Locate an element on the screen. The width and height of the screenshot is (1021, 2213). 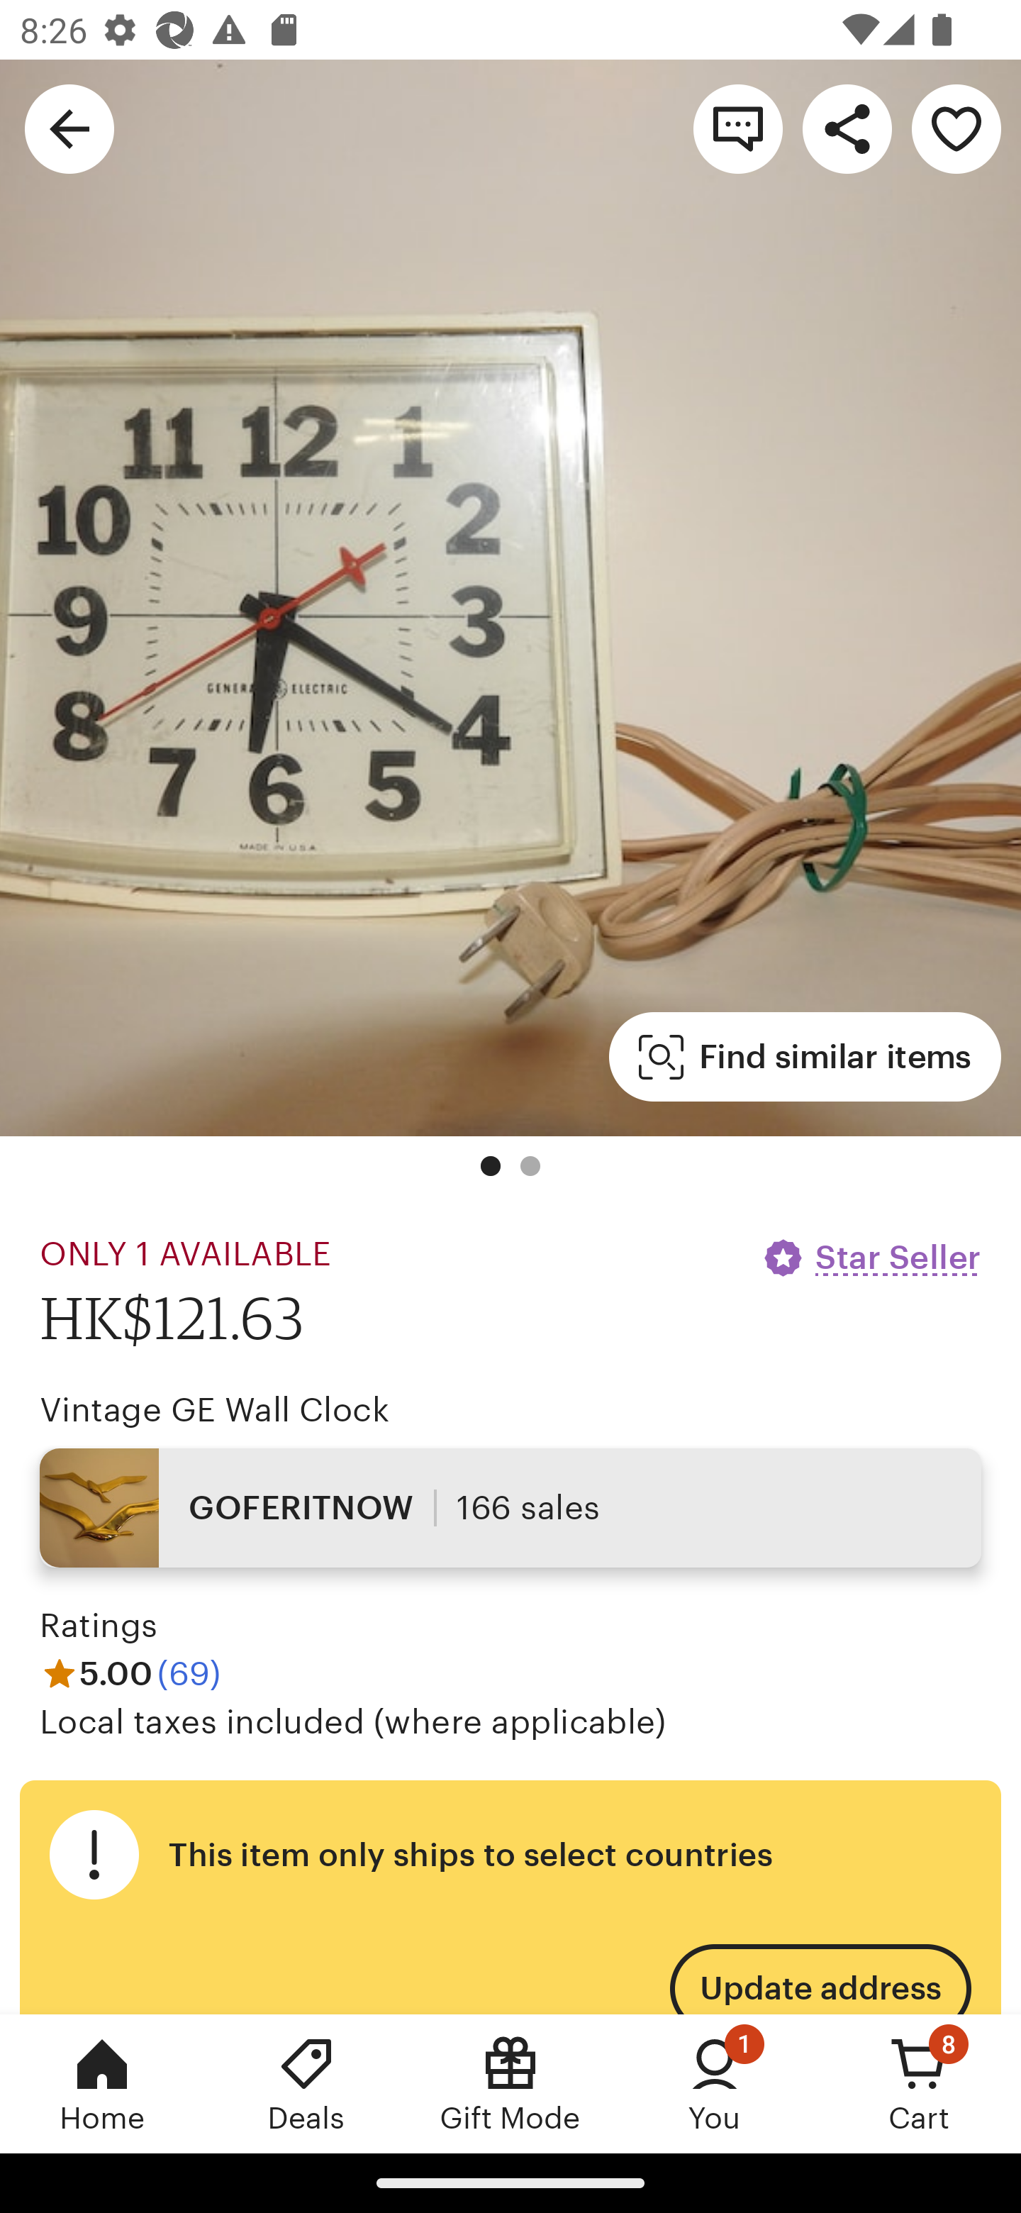
Update address is located at coordinates (820, 1972).